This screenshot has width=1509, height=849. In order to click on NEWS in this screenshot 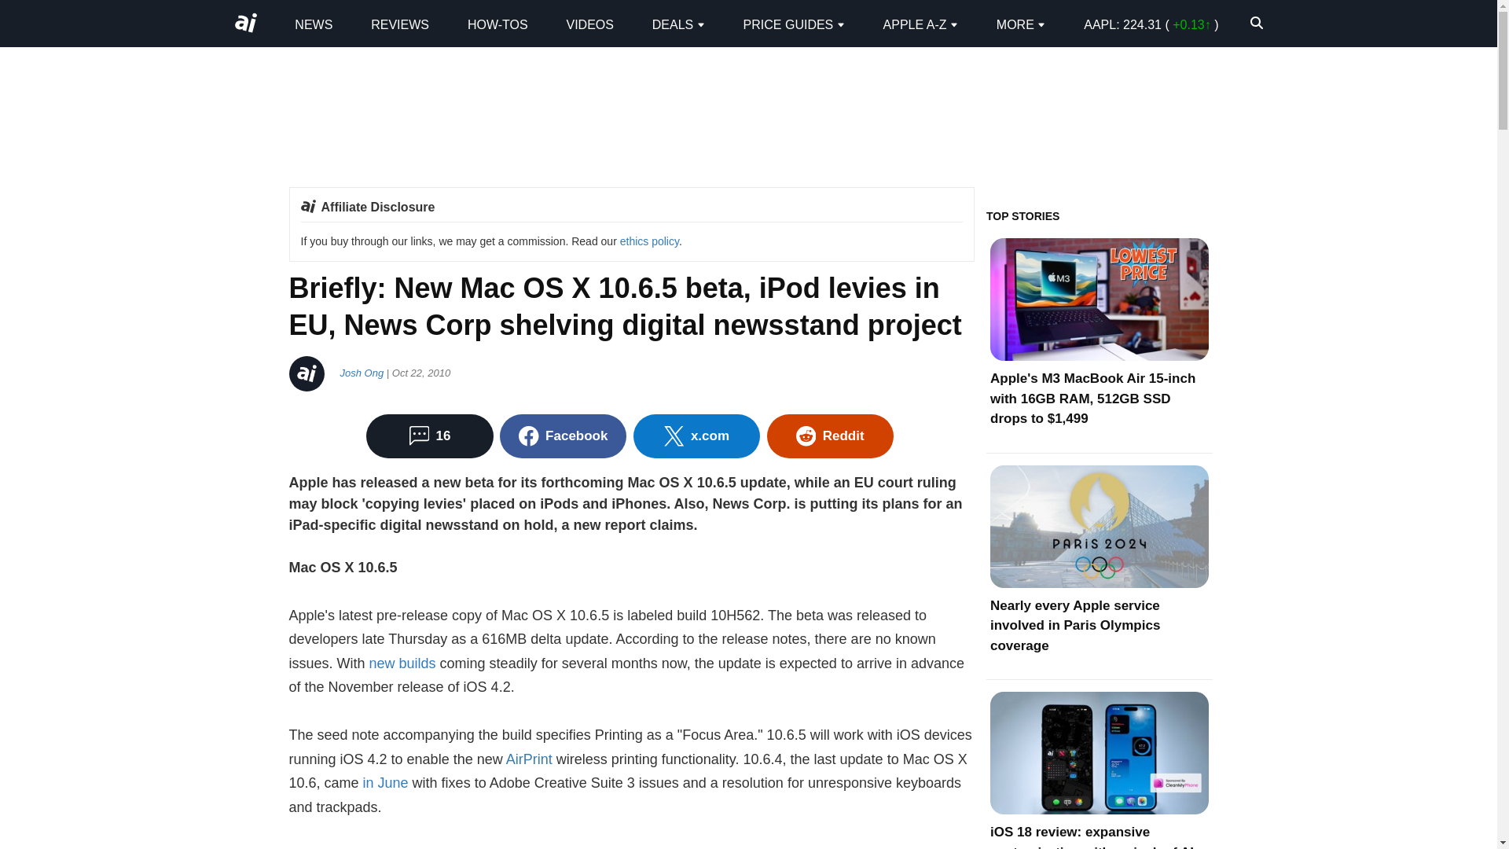, I will do `click(313, 24)`.